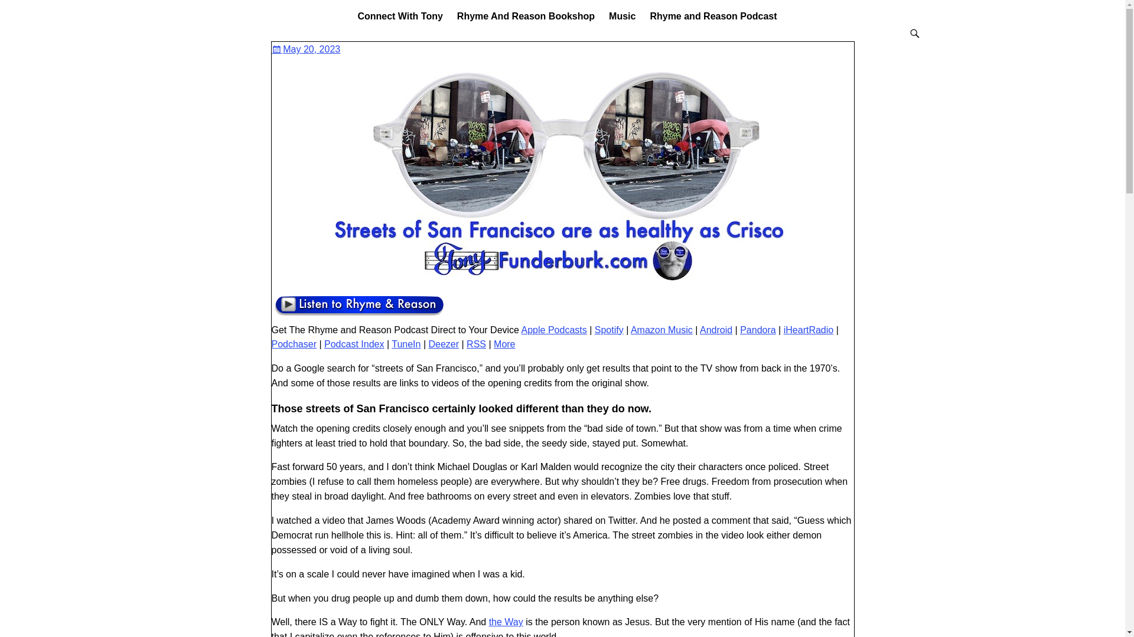 This screenshot has height=637, width=1134. I want to click on Podchaser, so click(294, 343).